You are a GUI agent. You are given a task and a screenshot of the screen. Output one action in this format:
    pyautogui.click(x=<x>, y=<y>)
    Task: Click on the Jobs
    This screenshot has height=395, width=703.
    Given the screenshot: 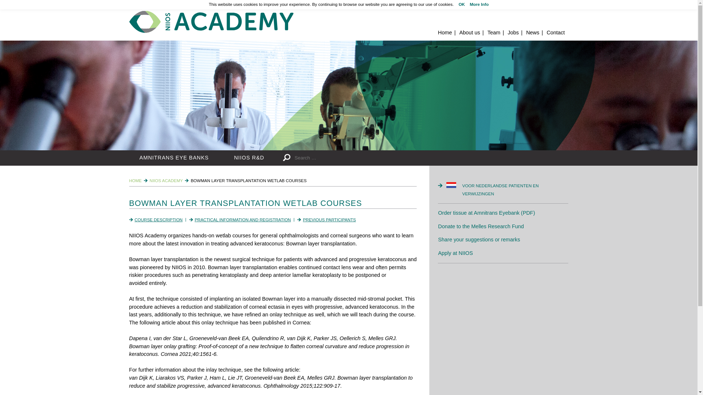 What is the action you would take?
    pyautogui.click(x=513, y=33)
    